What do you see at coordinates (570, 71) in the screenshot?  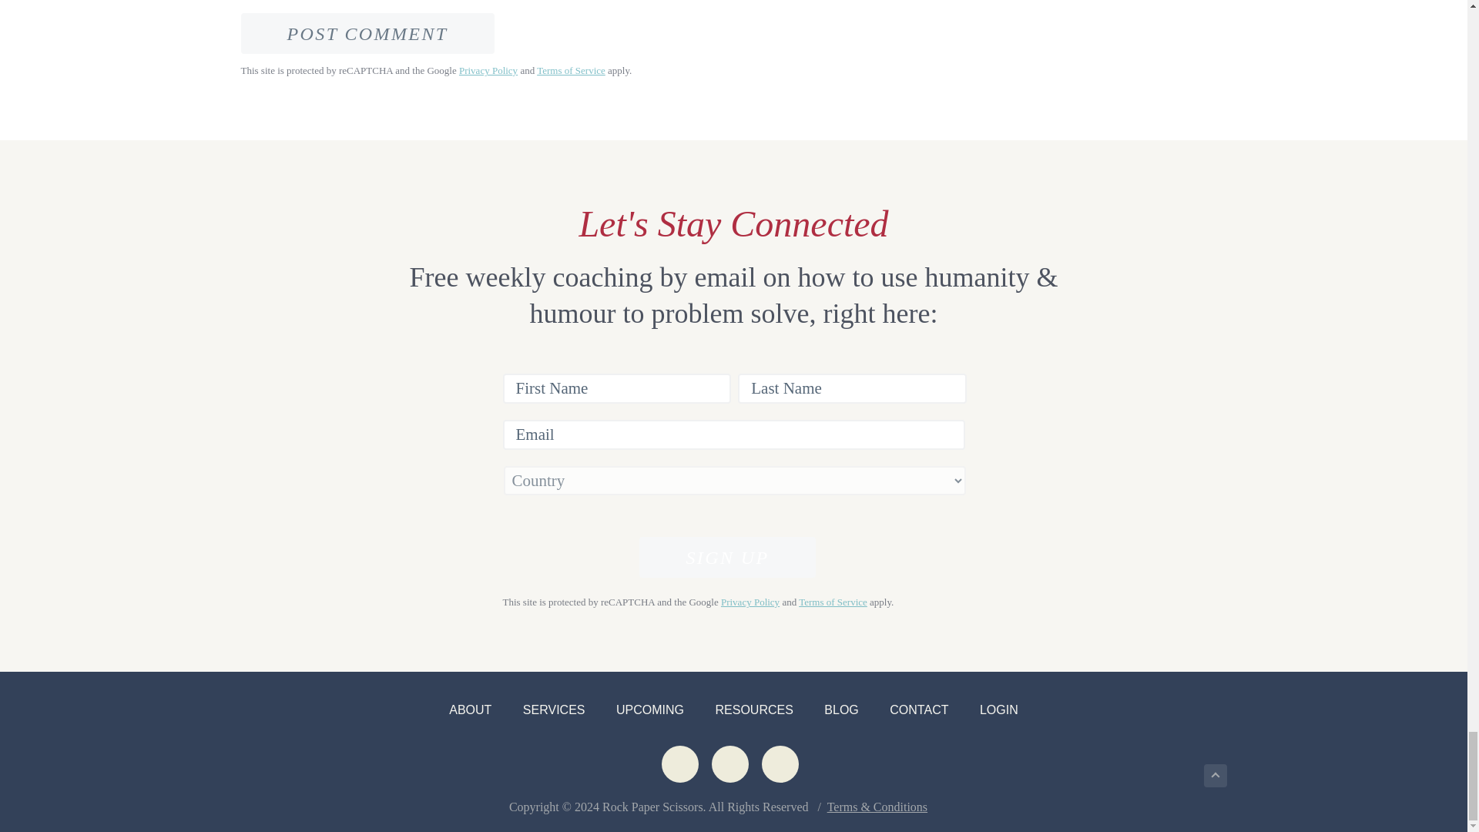 I see `Terms of Service` at bounding box center [570, 71].